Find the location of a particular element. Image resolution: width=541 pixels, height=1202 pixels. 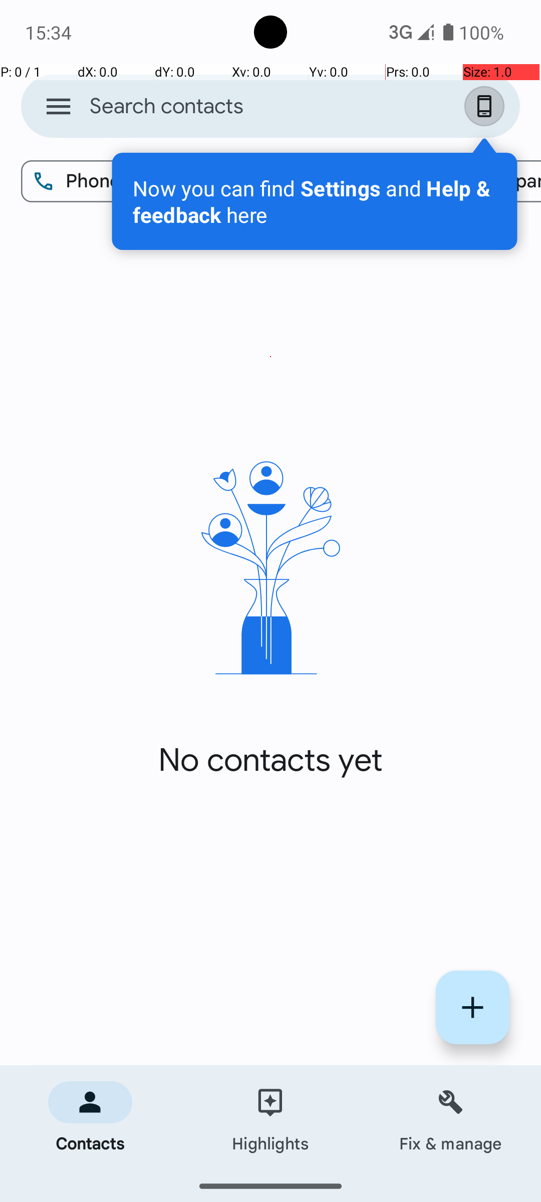

Now you can find Settings and Help & feedback here
Open account and settings. is located at coordinates (315, 201).